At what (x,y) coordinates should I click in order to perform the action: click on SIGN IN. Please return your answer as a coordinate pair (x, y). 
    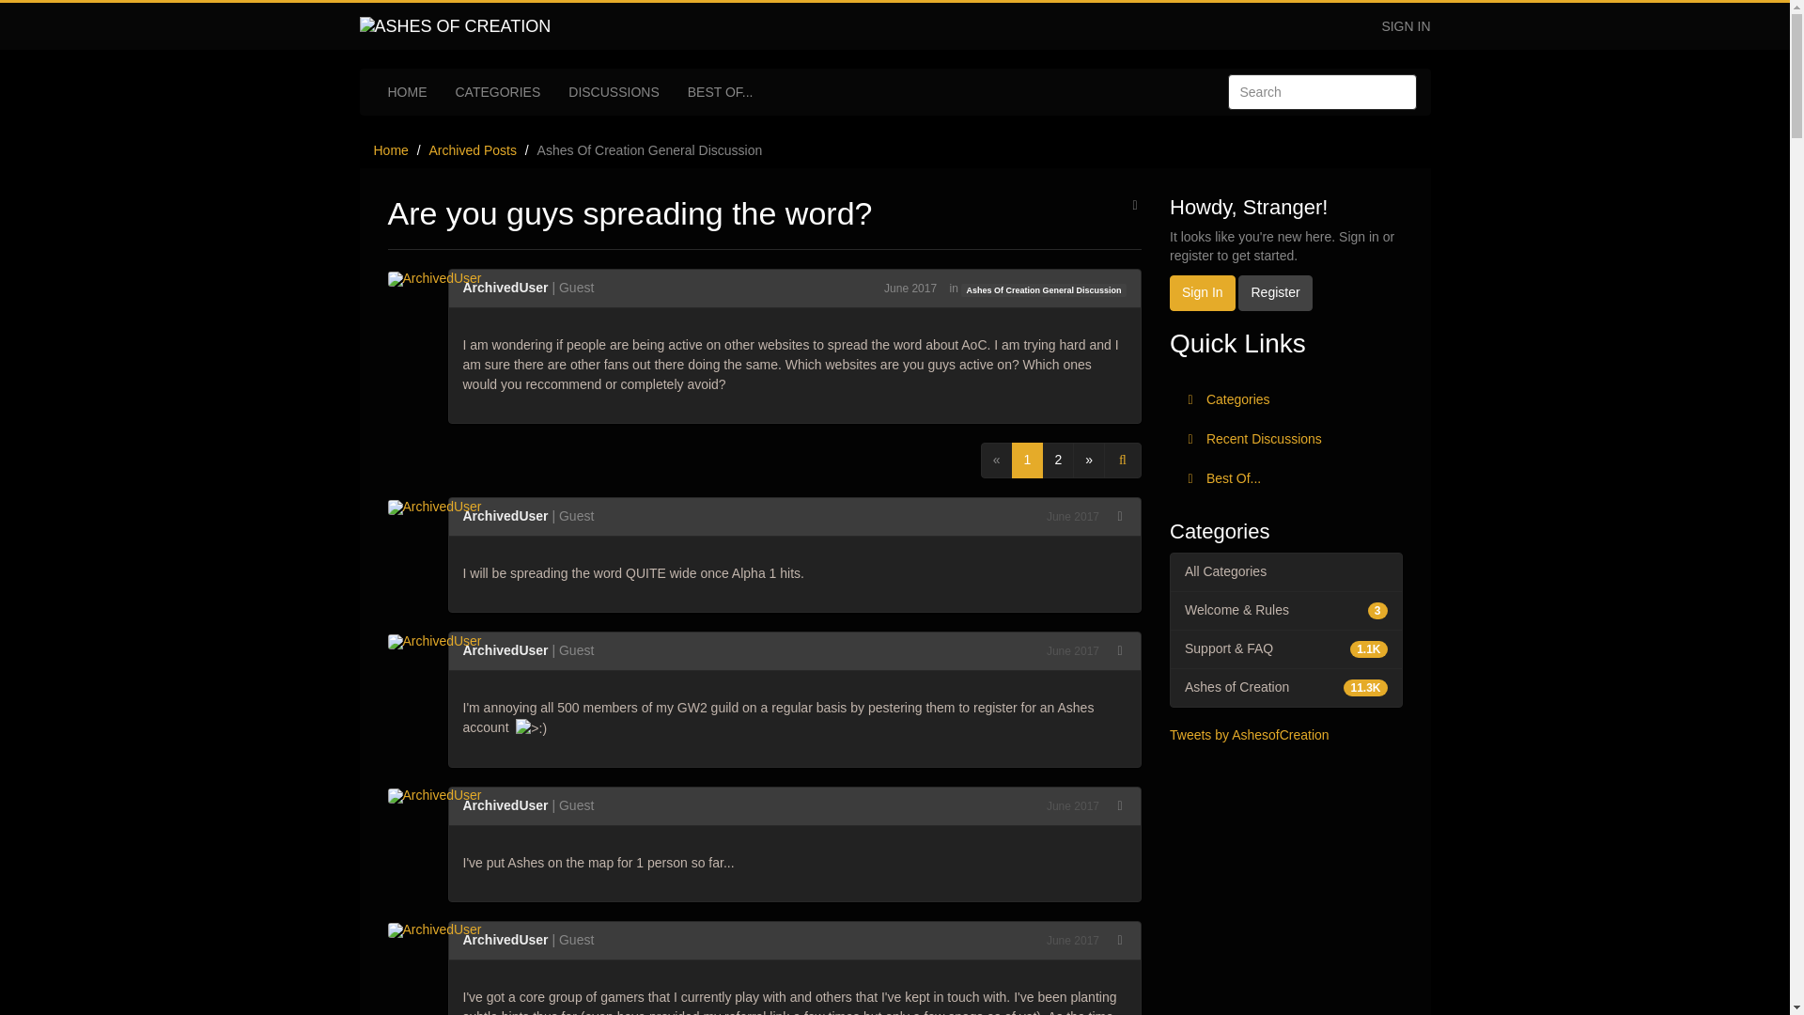
    Looking at the image, I should click on (1406, 26).